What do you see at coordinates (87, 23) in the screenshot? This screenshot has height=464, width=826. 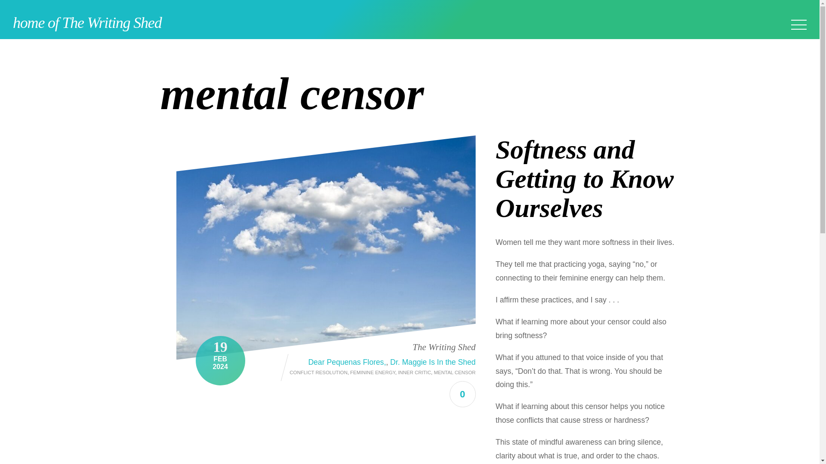 I see `home of The Writing Shed` at bounding box center [87, 23].